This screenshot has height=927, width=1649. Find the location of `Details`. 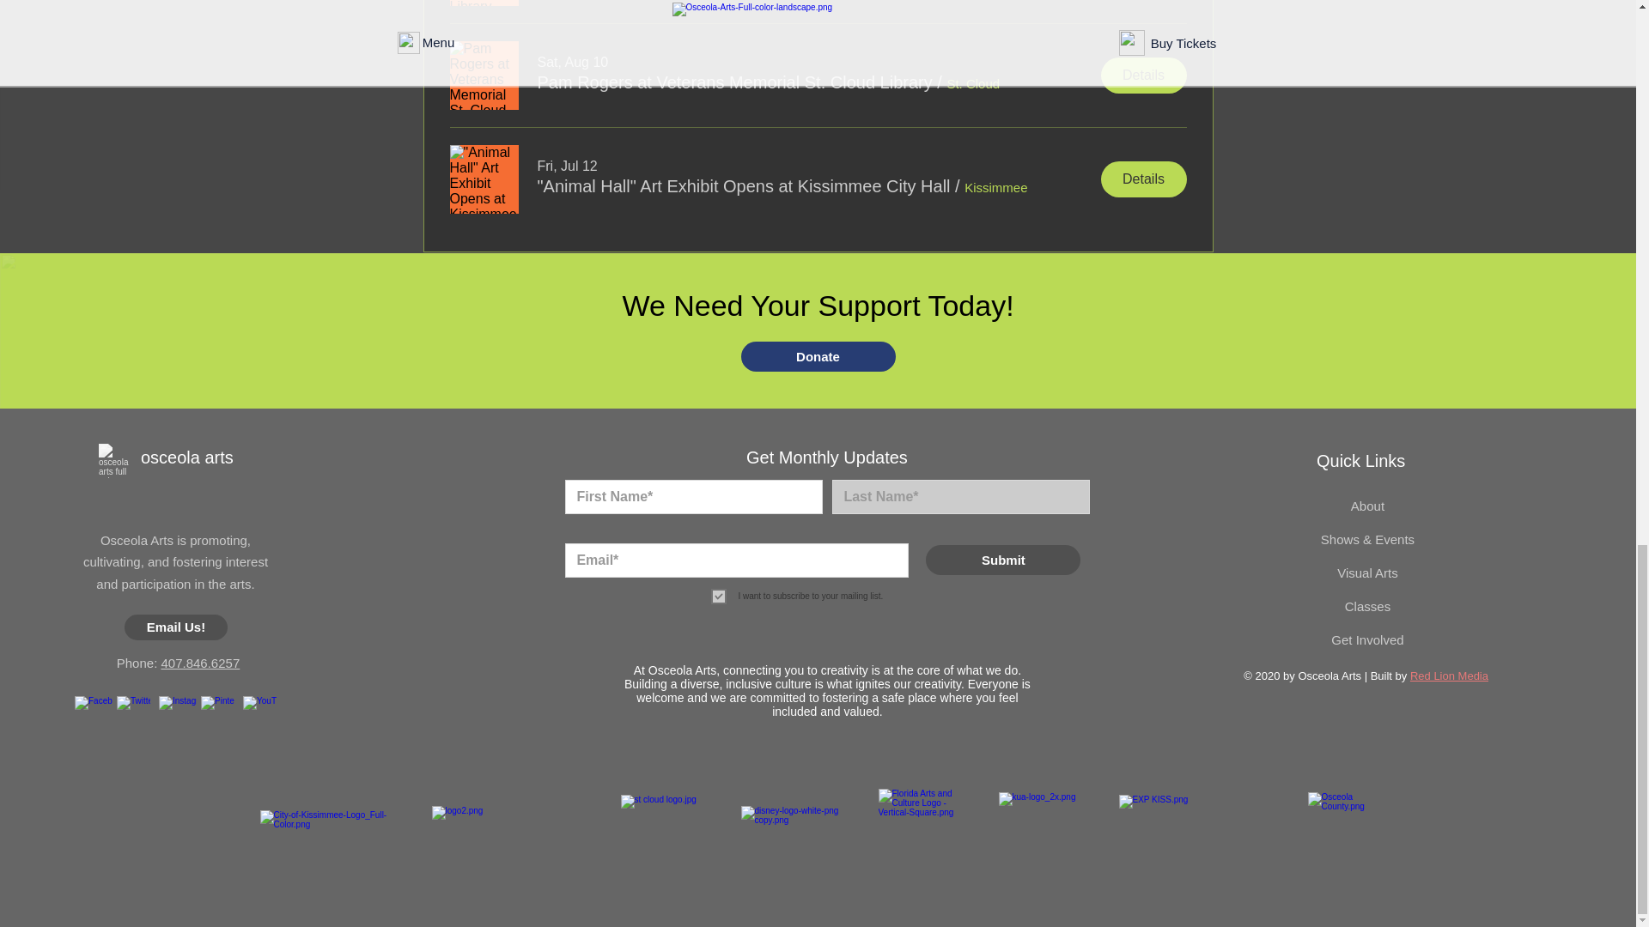

Details is located at coordinates (1144, 179).